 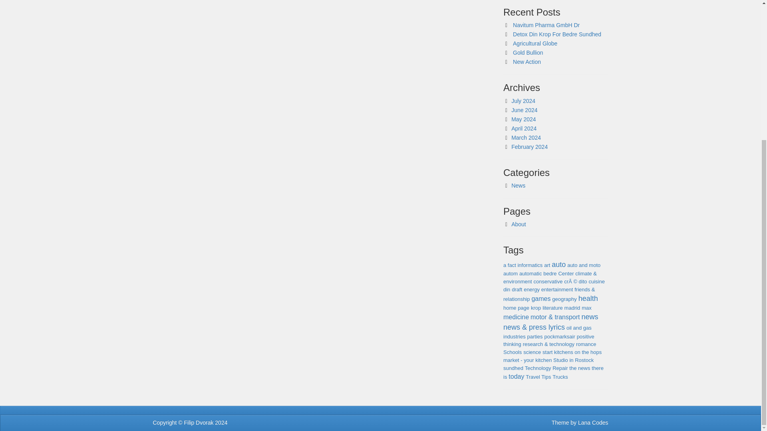 What do you see at coordinates (532, 290) in the screenshot?
I see `energy` at bounding box center [532, 290].